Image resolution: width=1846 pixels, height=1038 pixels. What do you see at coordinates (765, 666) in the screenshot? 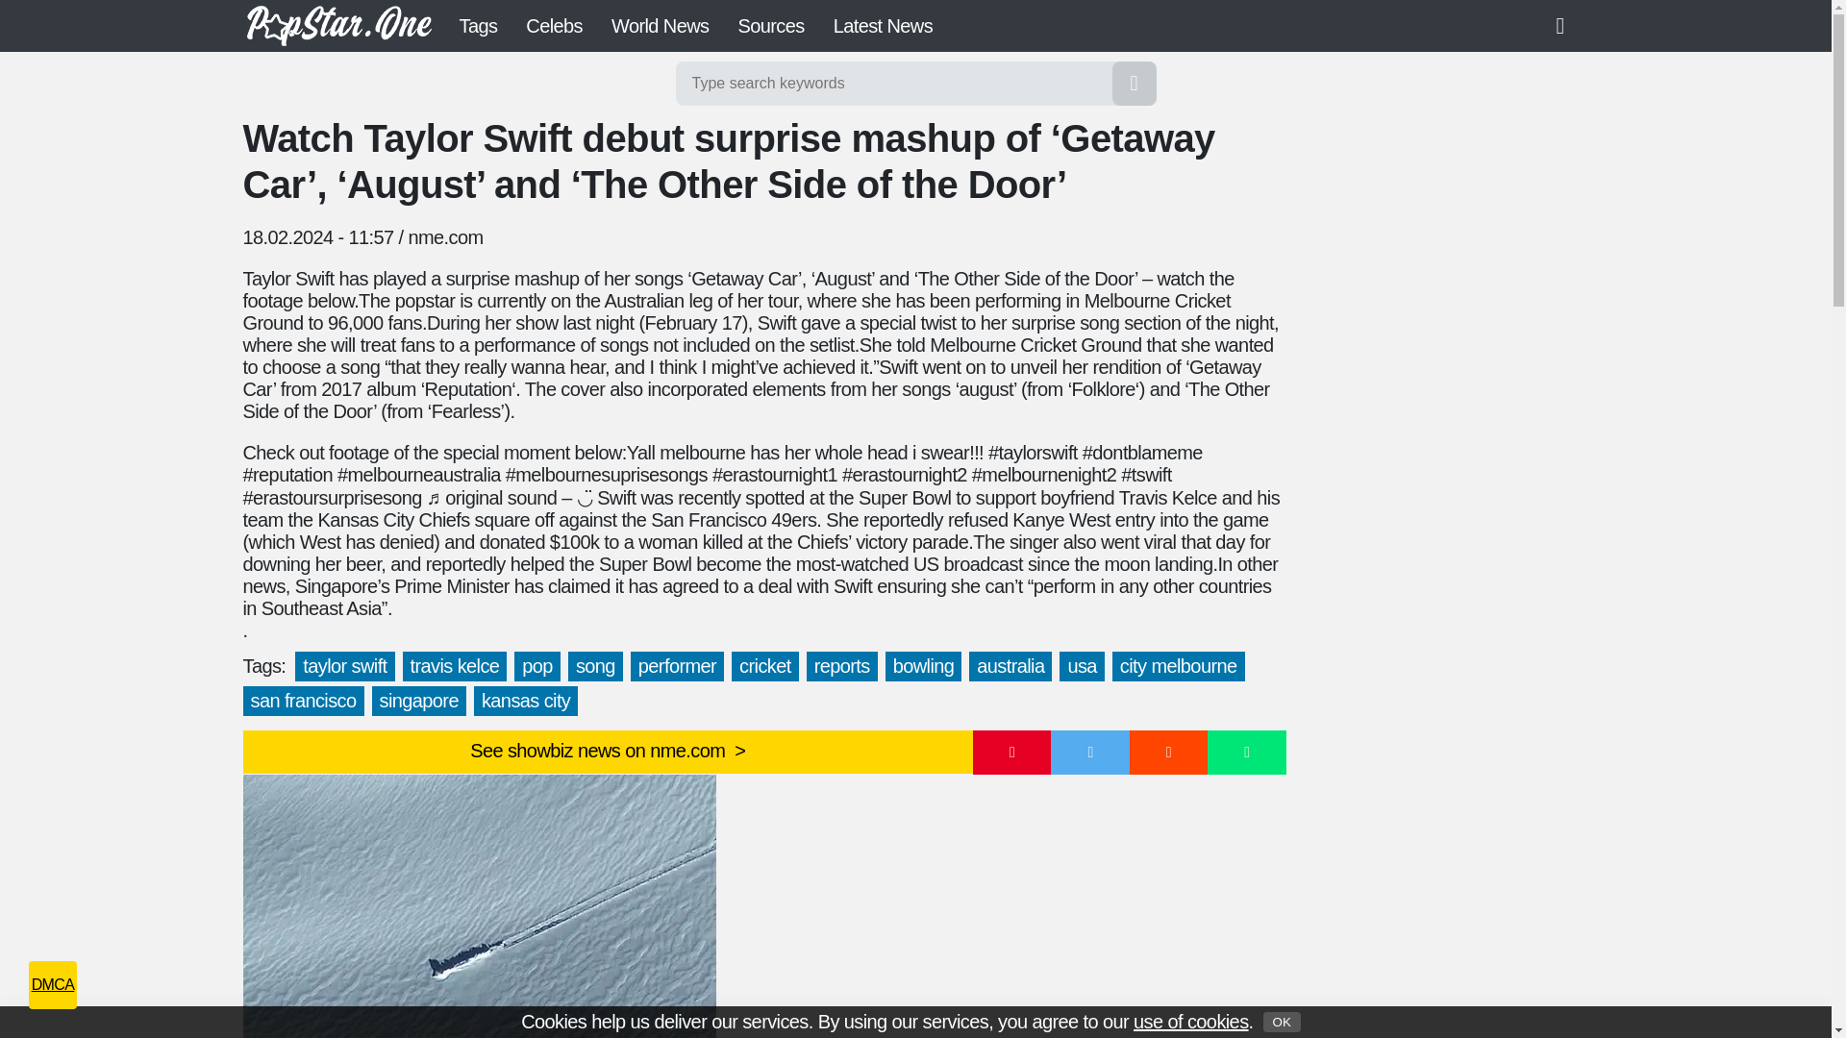
I see `cricket` at bounding box center [765, 666].